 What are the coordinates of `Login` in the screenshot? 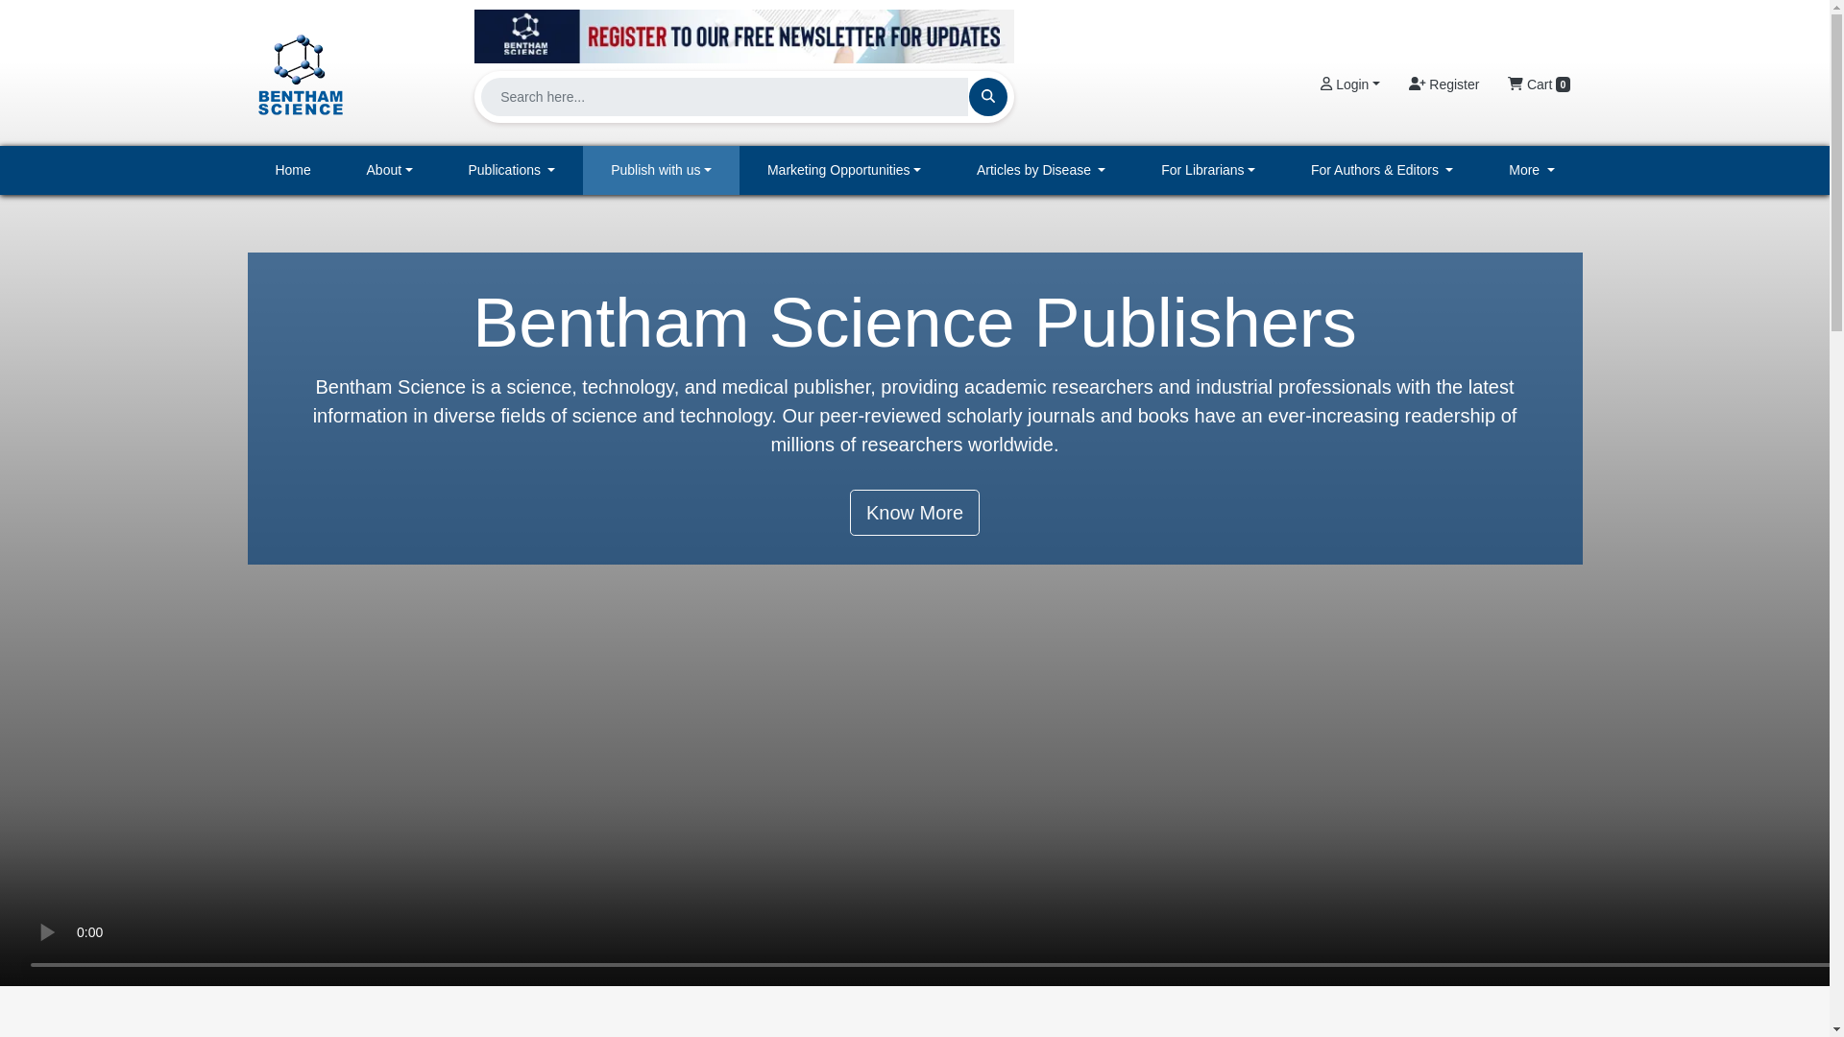 It's located at (1349, 84).